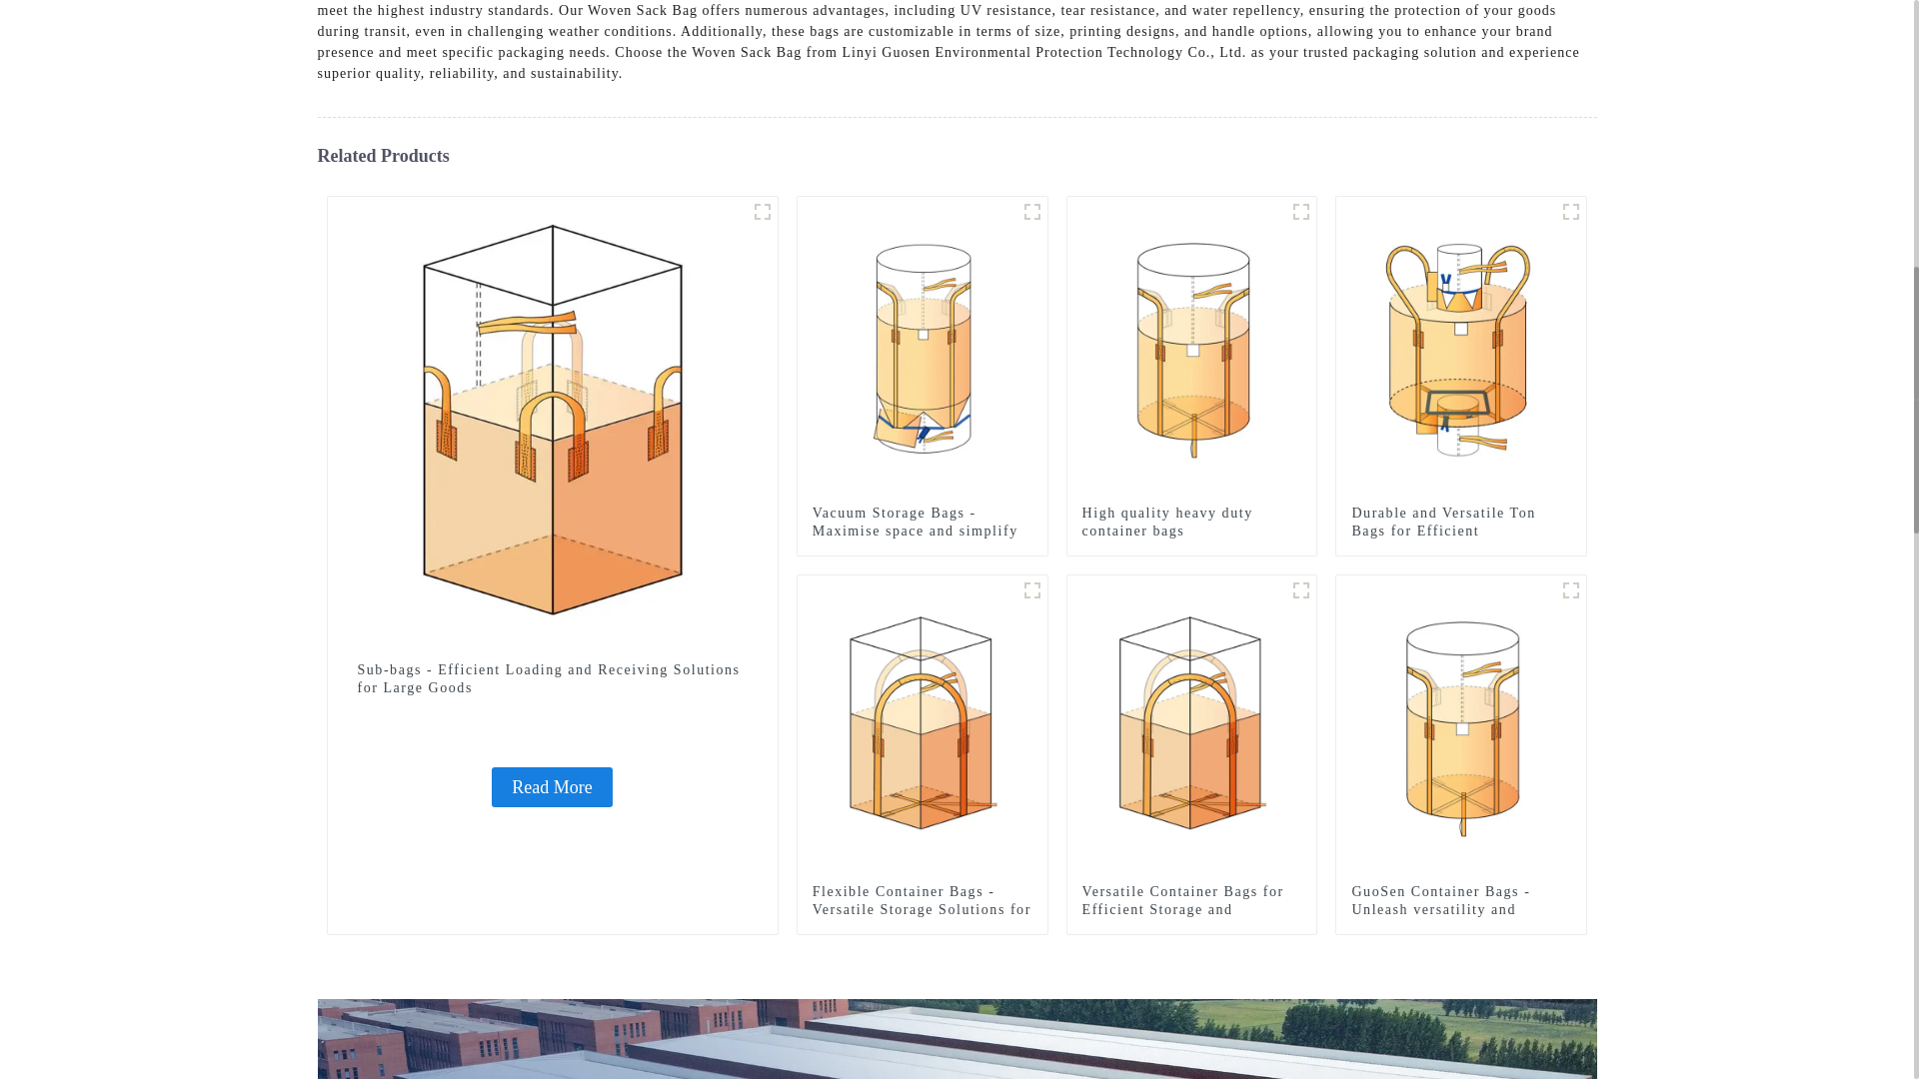 The width and height of the screenshot is (1919, 1079). What do you see at coordinates (1191, 346) in the screenshot?
I see `High quality heavy duty container bags` at bounding box center [1191, 346].